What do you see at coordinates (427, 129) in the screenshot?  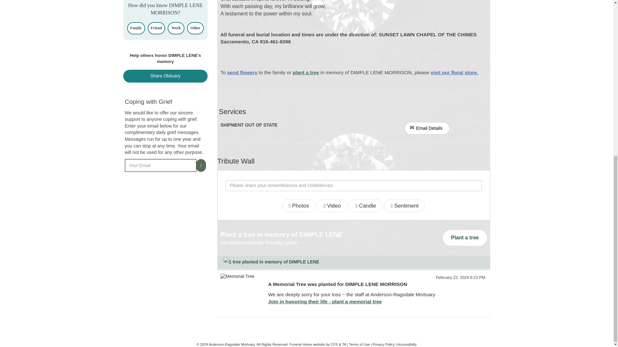 I see `Email Details` at bounding box center [427, 129].